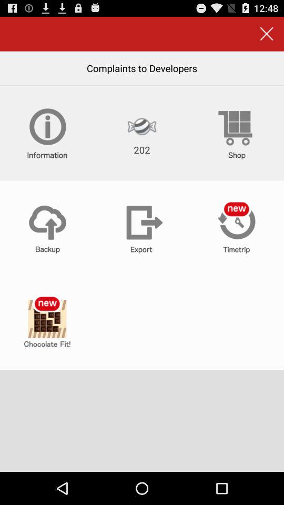  Describe the element at coordinates (237, 228) in the screenshot. I see `timetrip option` at that location.